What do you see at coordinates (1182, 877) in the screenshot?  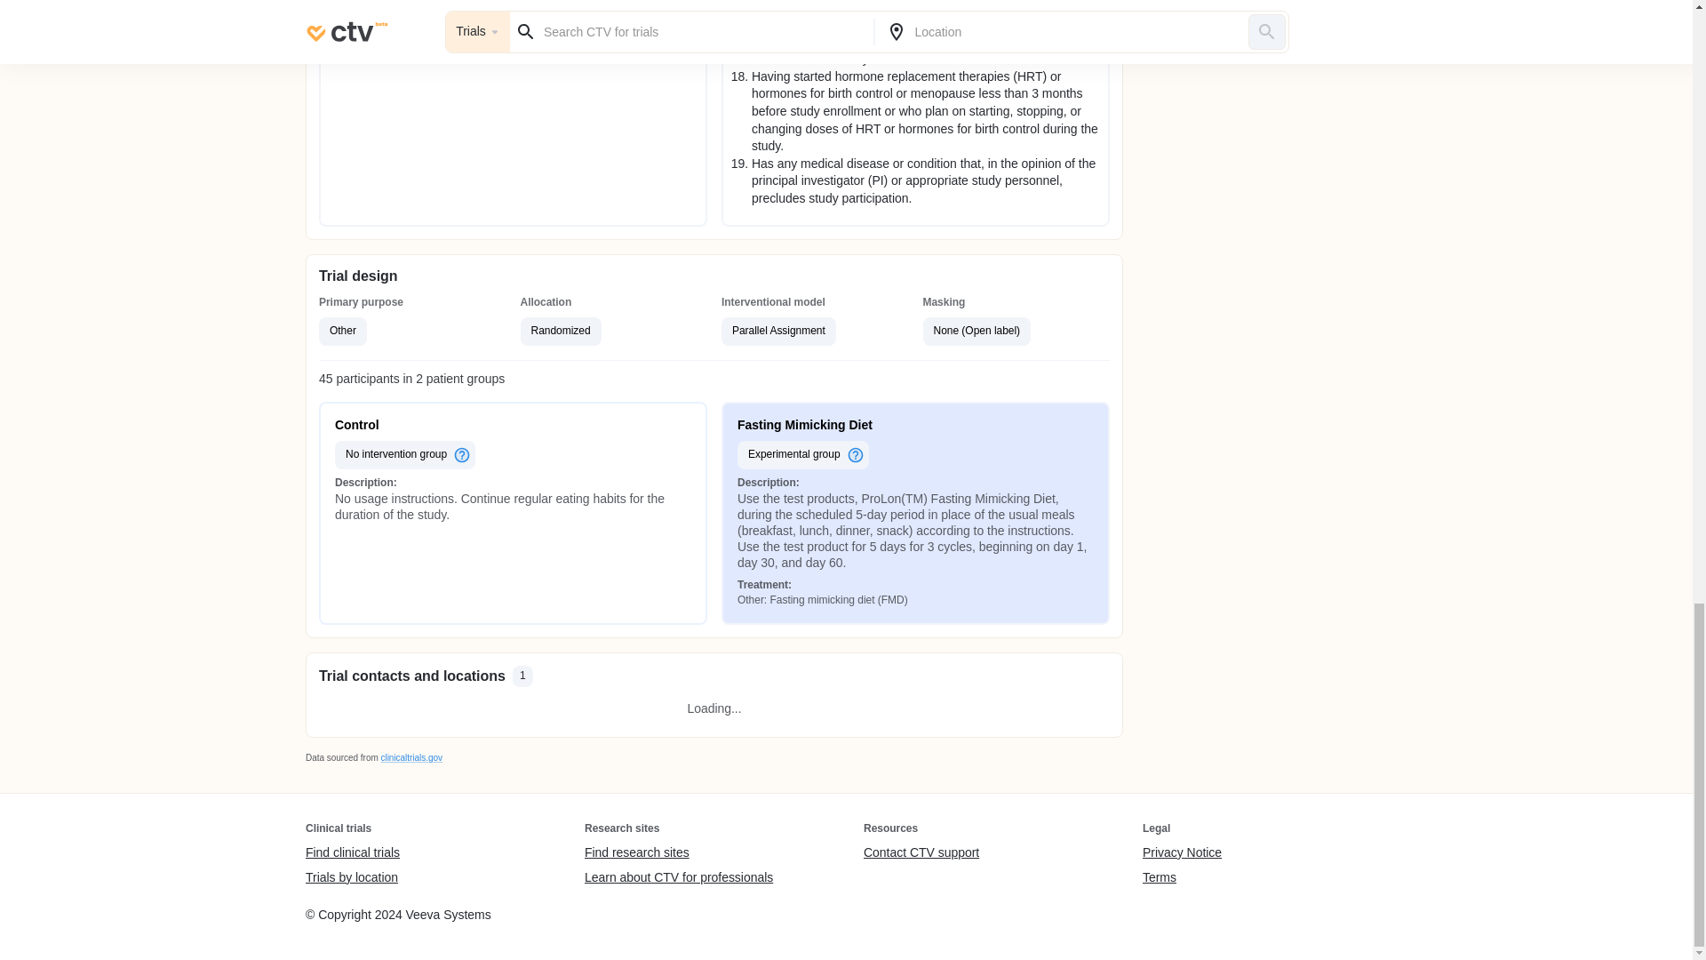 I see `Terms` at bounding box center [1182, 877].